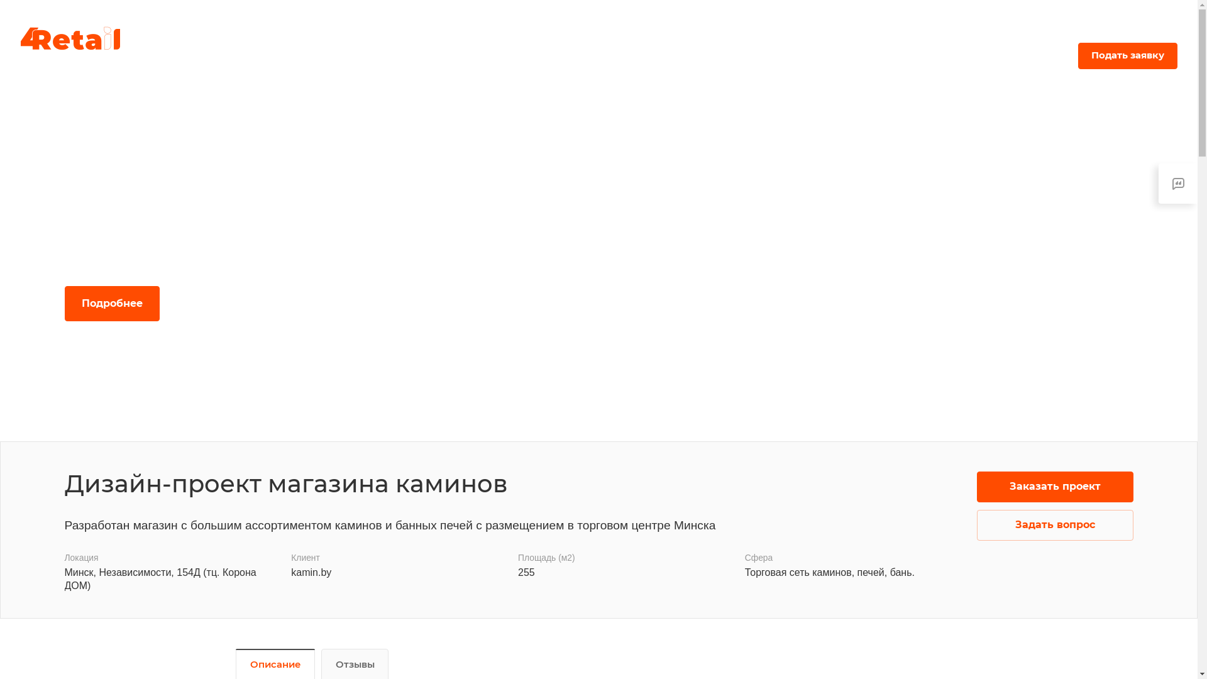  What do you see at coordinates (311, 572) in the screenshot?
I see `kamin.by` at bounding box center [311, 572].